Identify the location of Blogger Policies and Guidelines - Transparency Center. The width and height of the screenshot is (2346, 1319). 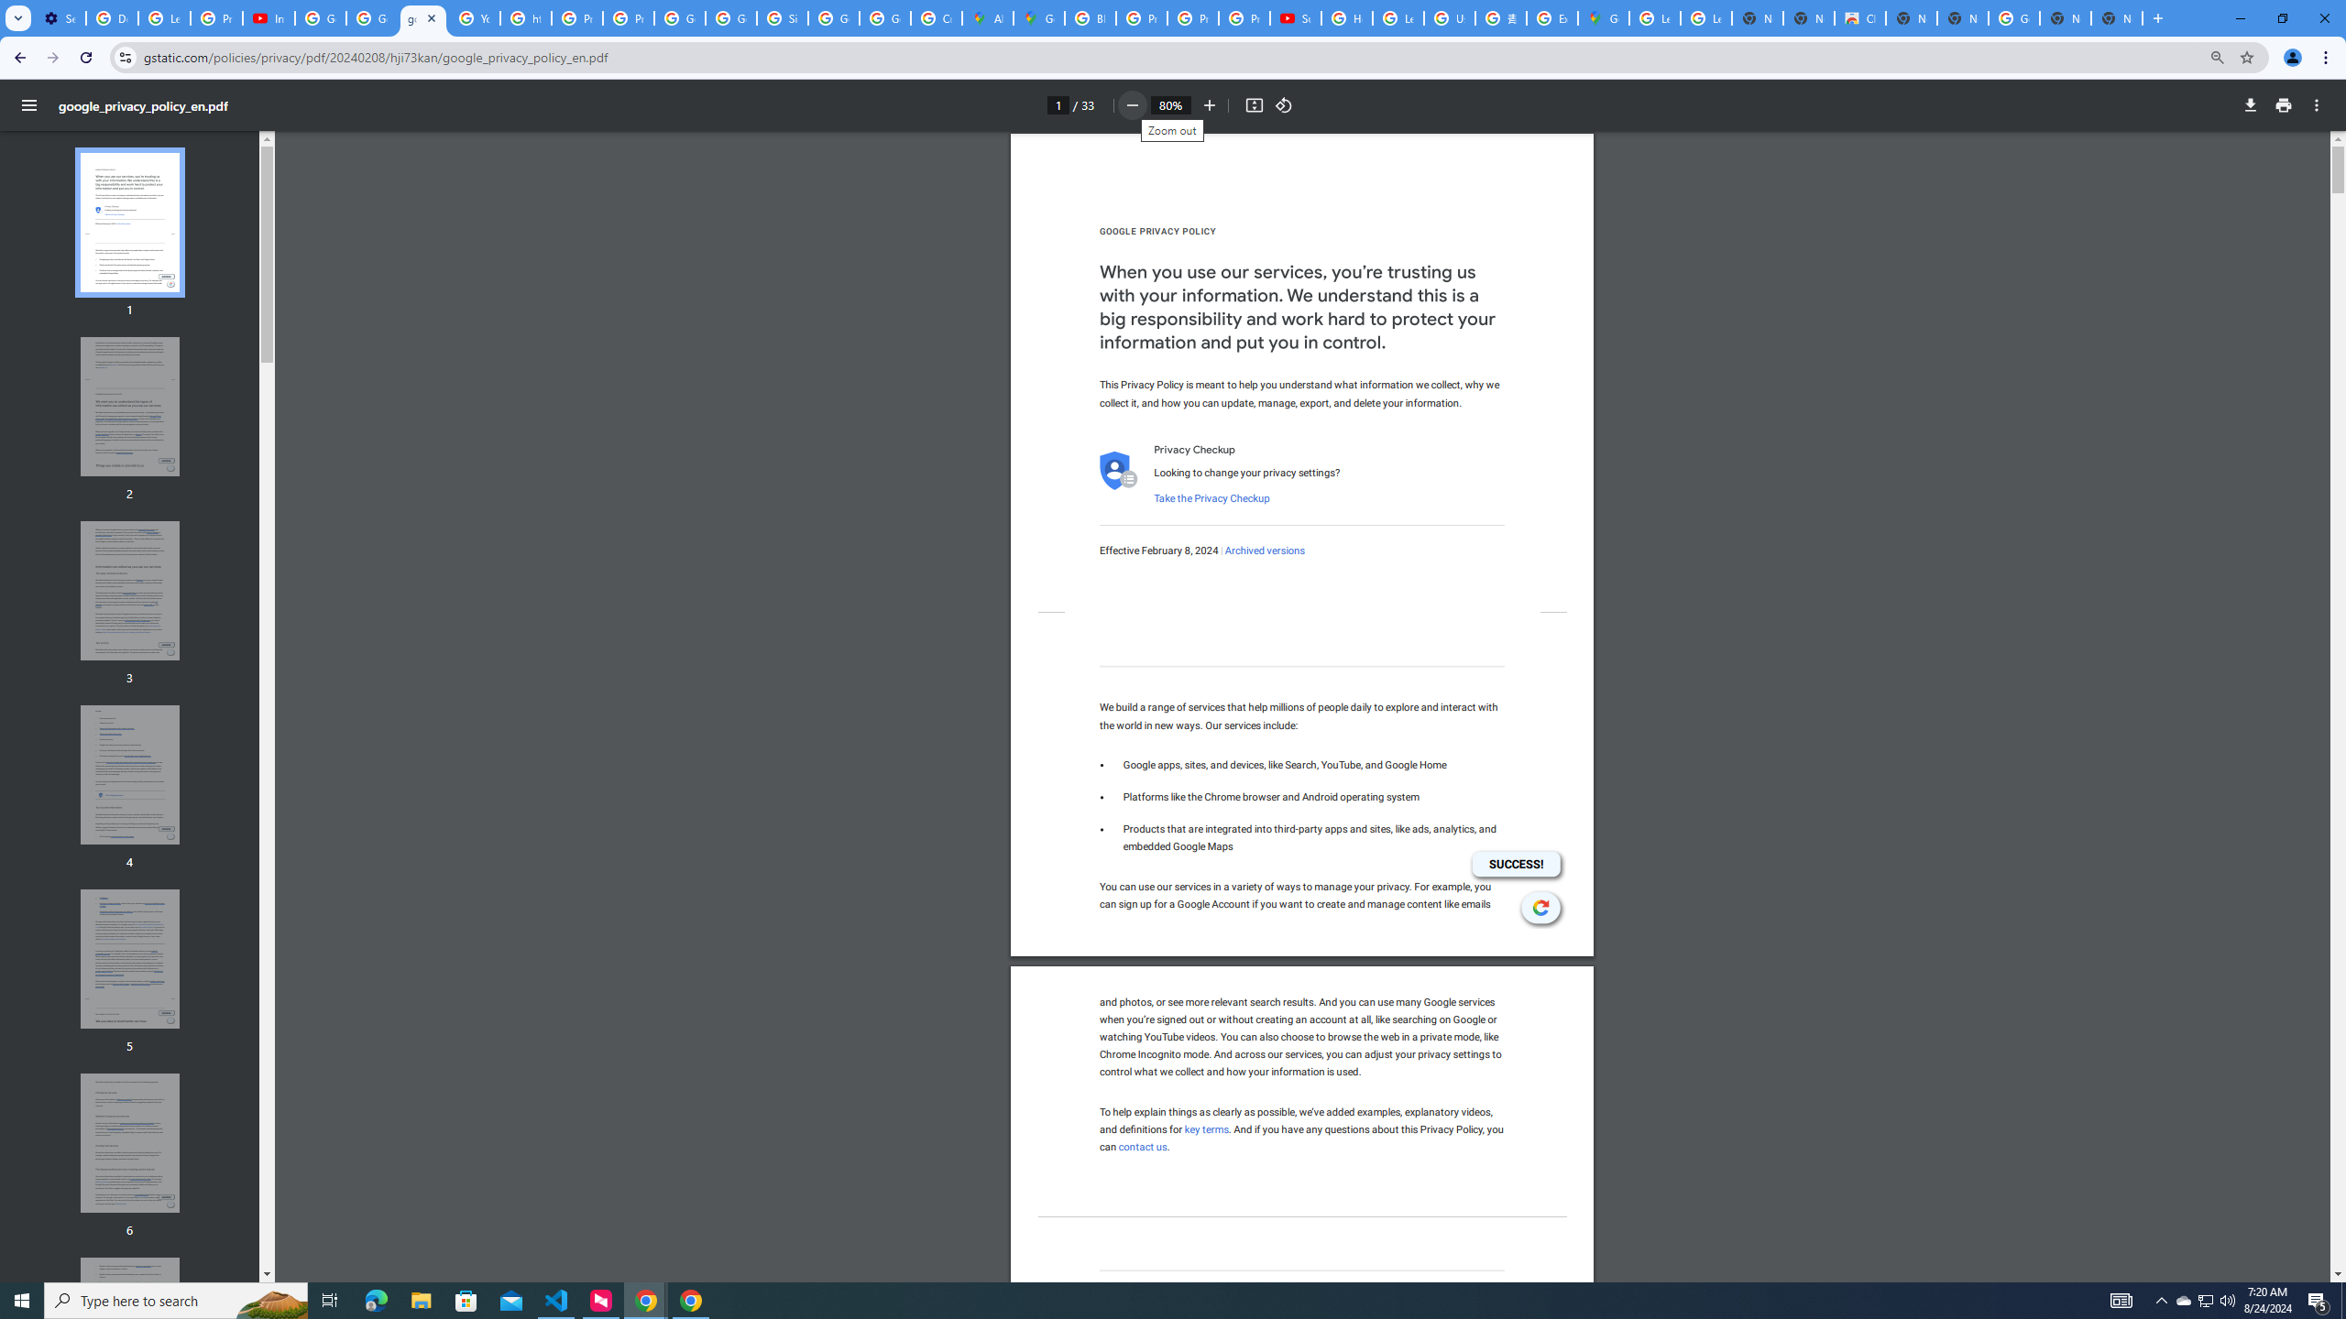
(1090, 18).